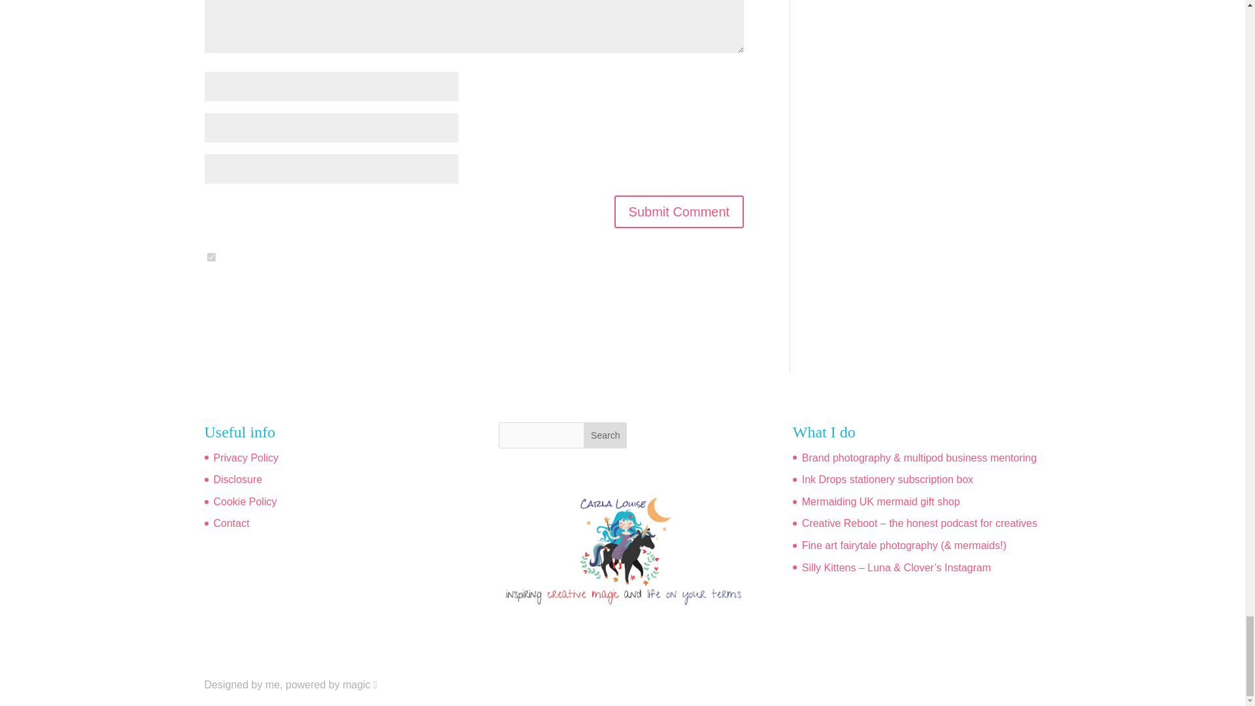 The image size is (1255, 706). I want to click on on, so click(210, 256).